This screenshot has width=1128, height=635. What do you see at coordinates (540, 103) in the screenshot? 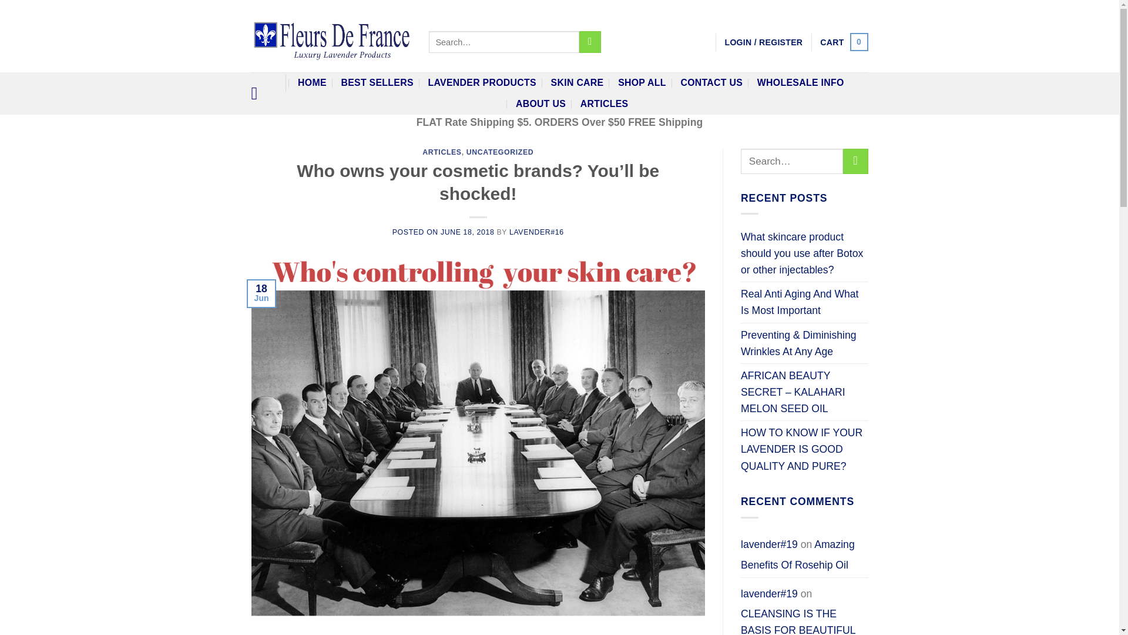
I see `Amazing Benefits Of Rosehip Oil` at bounding box center [540, 103].